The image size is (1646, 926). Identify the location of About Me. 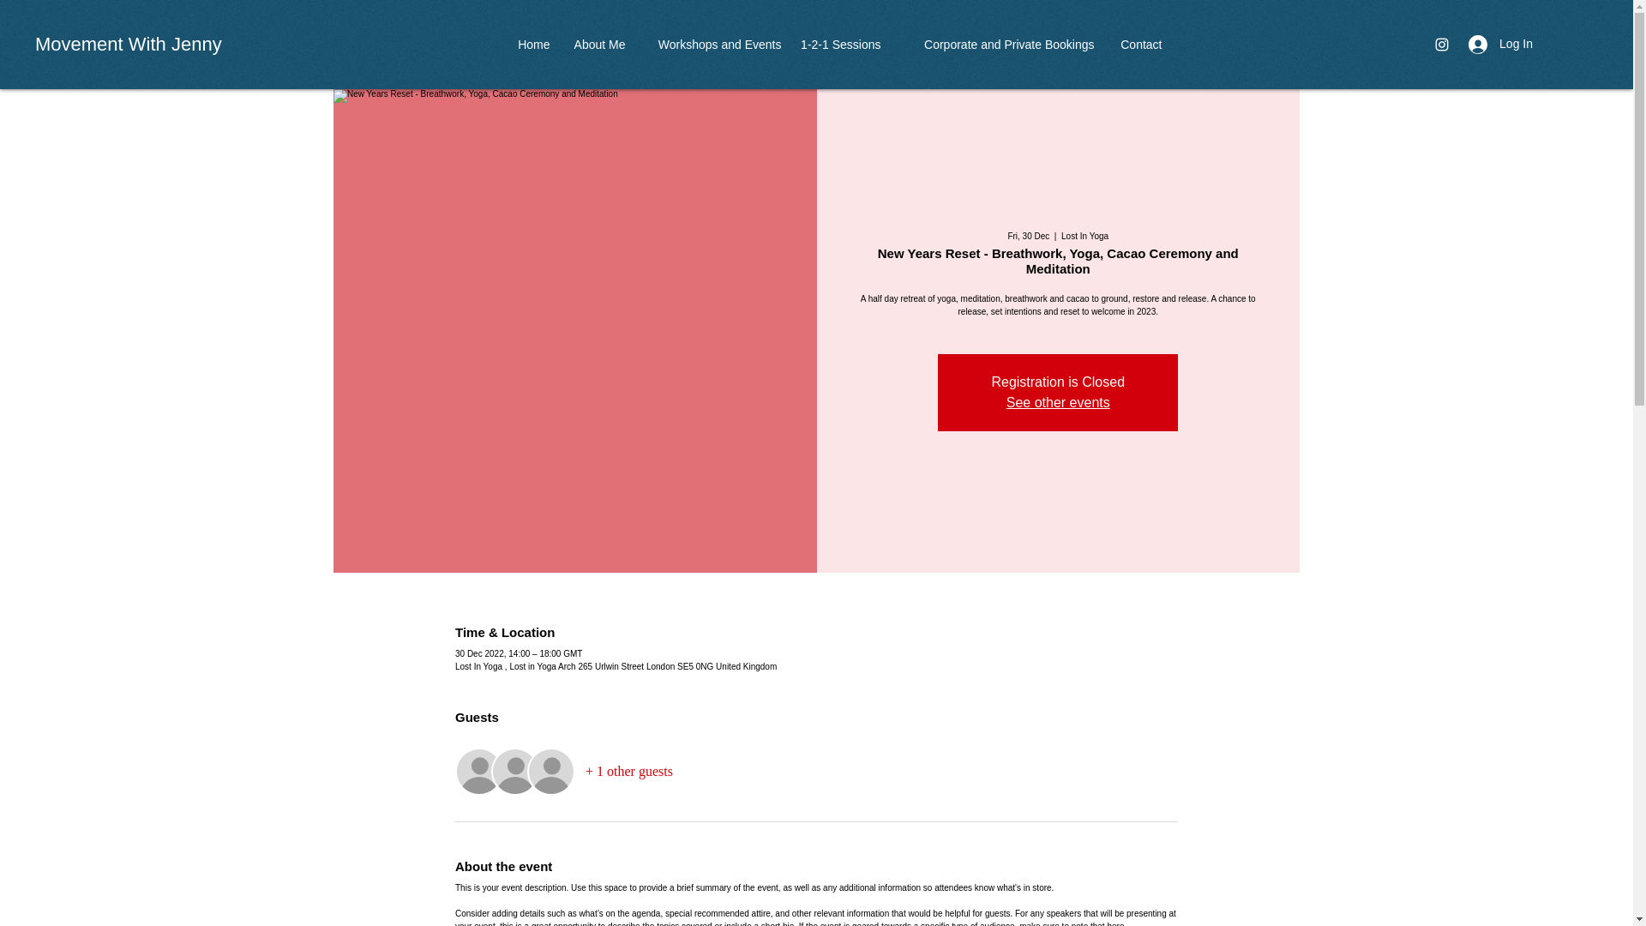
(597, 44).